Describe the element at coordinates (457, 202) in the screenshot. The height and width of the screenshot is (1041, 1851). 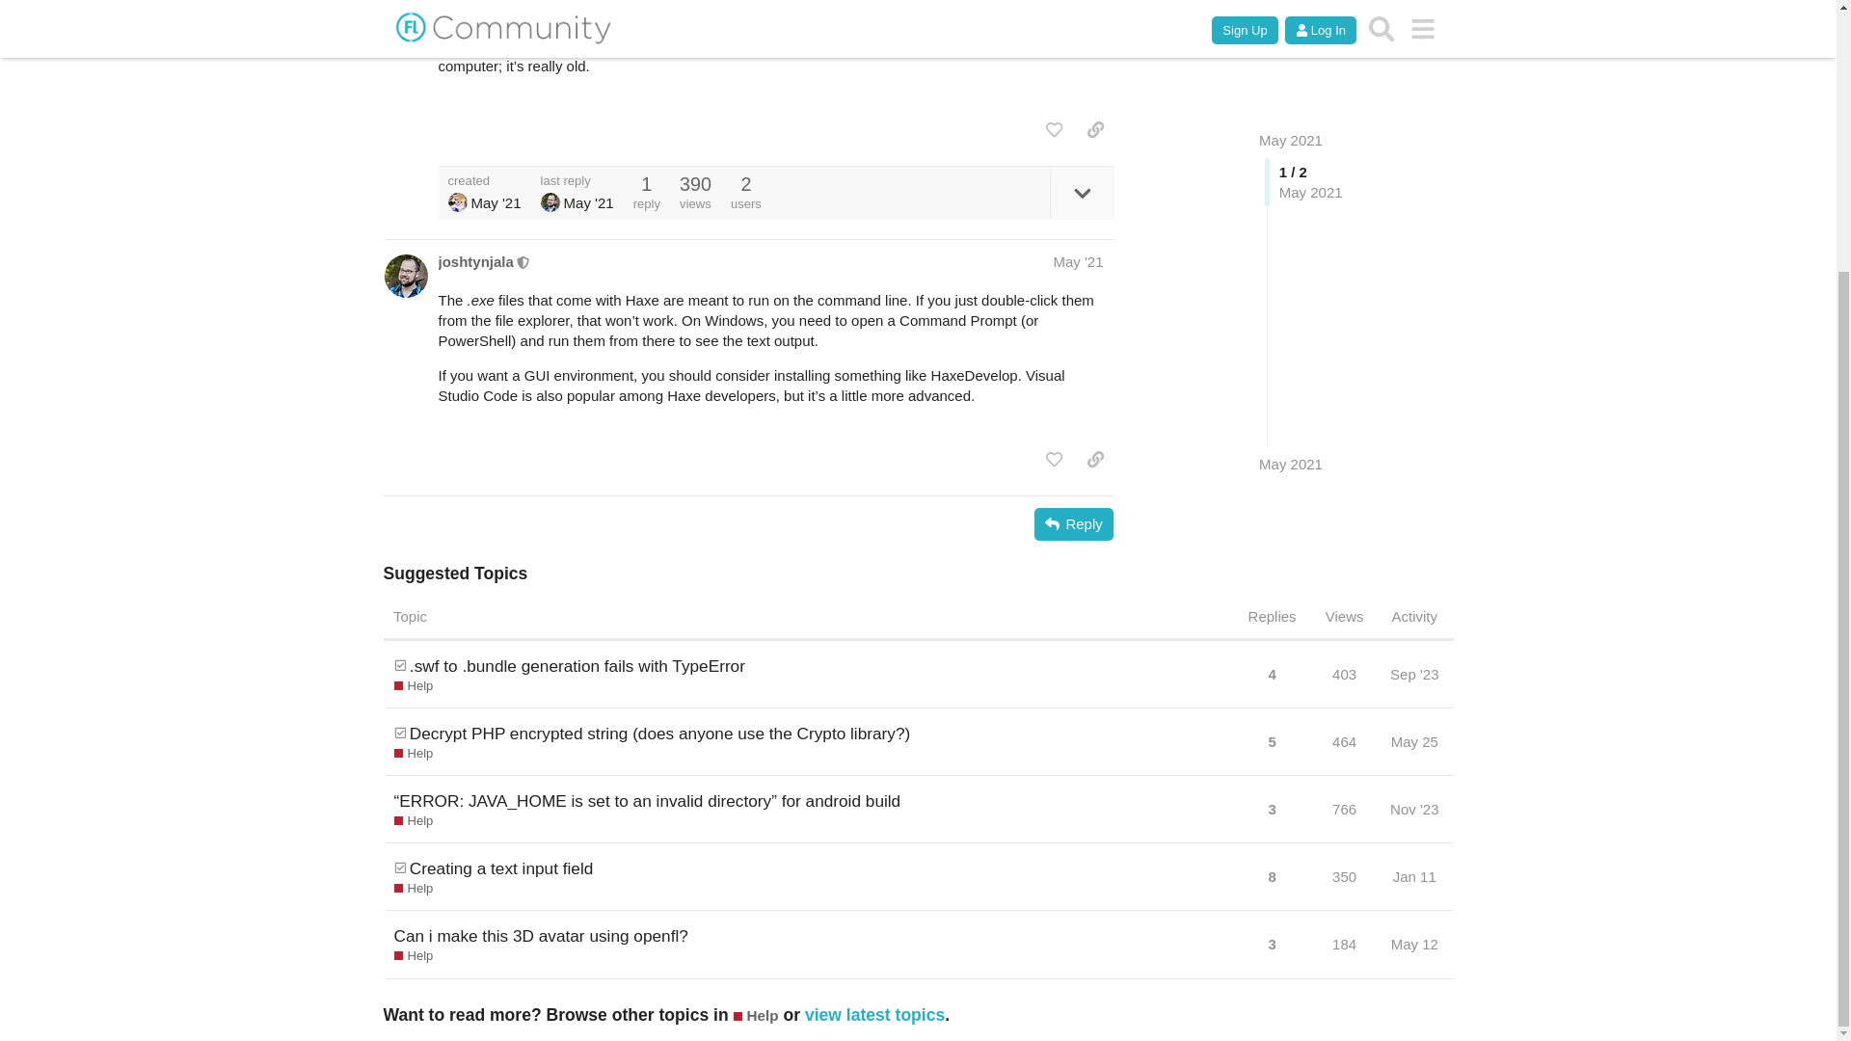
I see `Mark3 mstrsgt` at that location.